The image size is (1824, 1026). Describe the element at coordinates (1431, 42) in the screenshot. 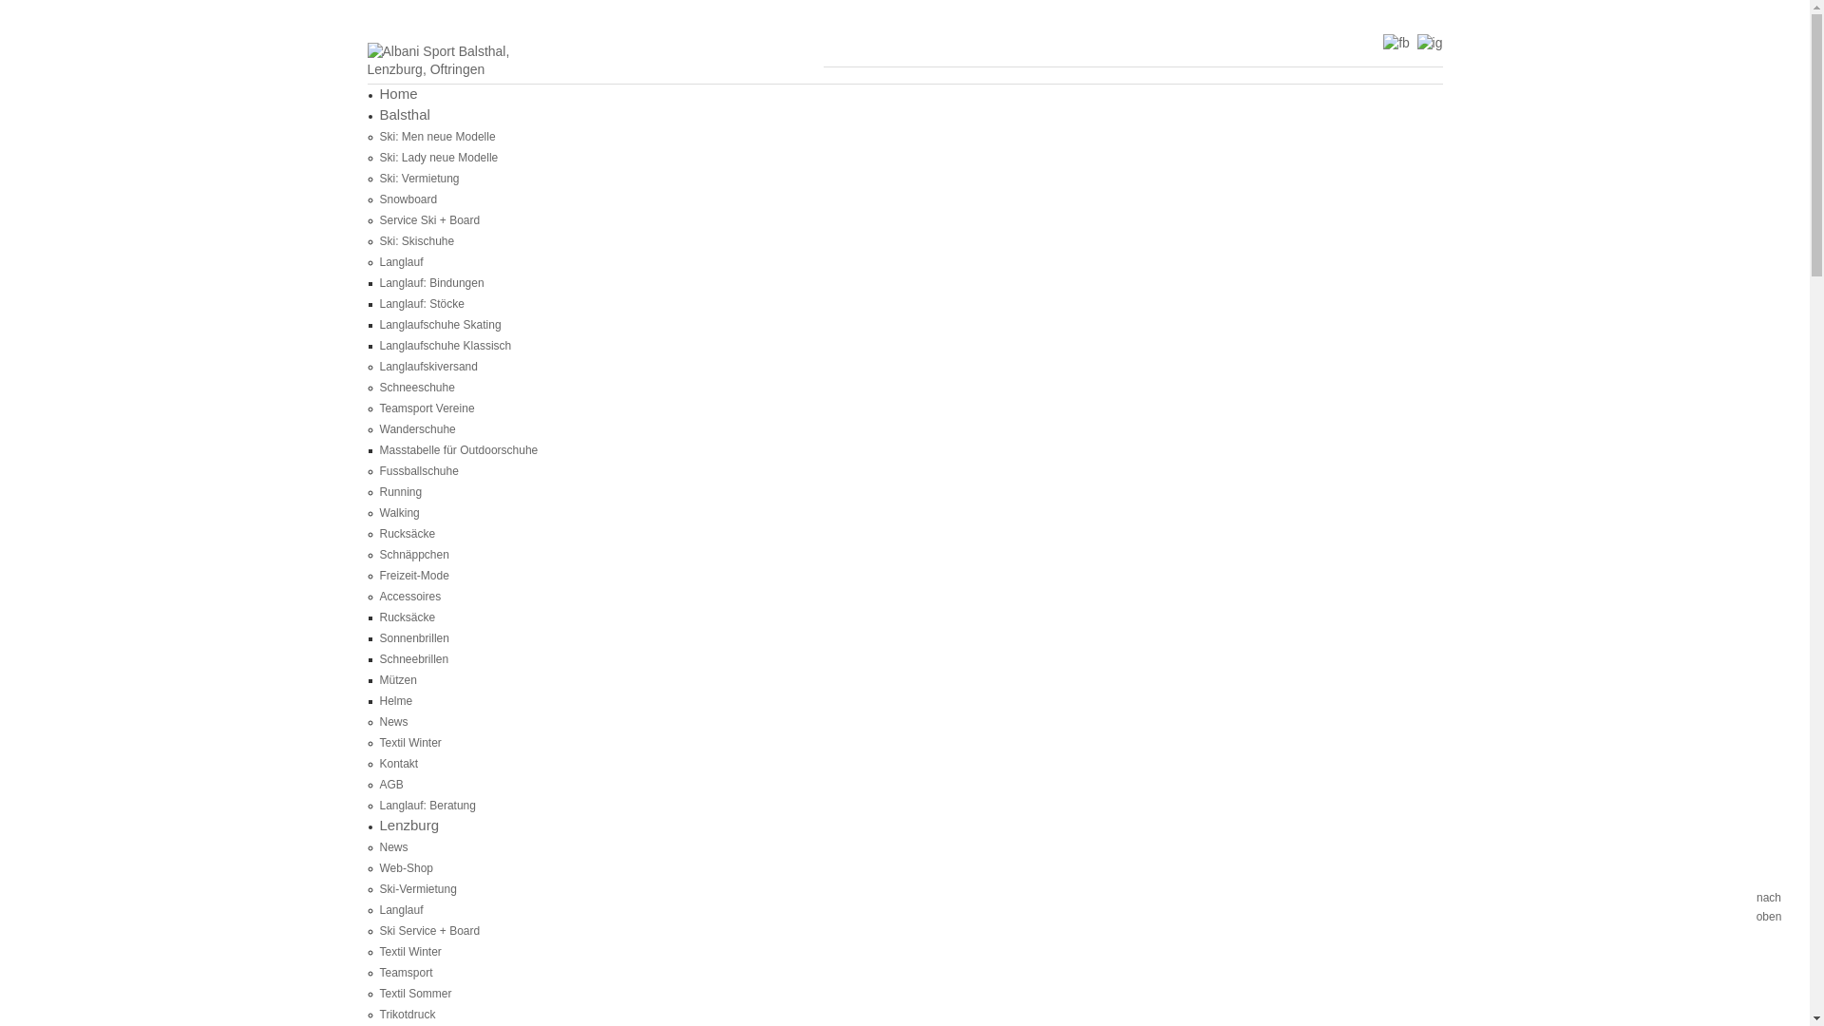

I see `https://www.instagram.com/p/BaJgssRgYxZ/` at that location.